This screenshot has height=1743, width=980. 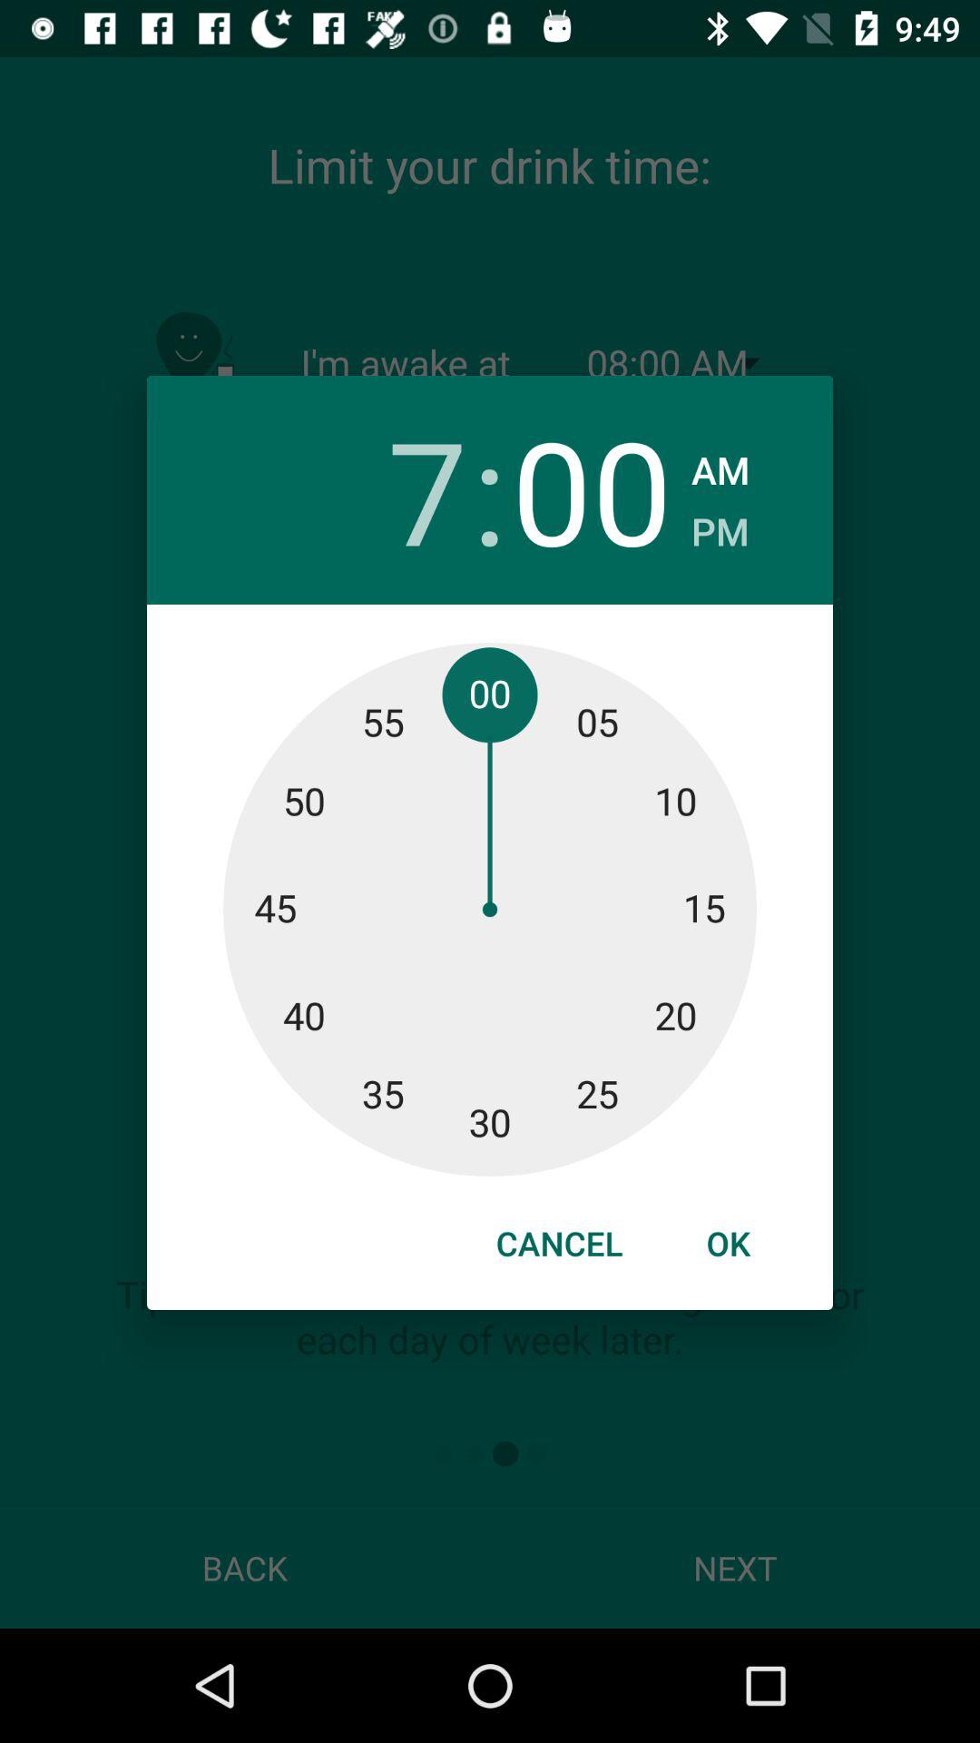 I want to click on turn off the am, so click(x=720, y=465).